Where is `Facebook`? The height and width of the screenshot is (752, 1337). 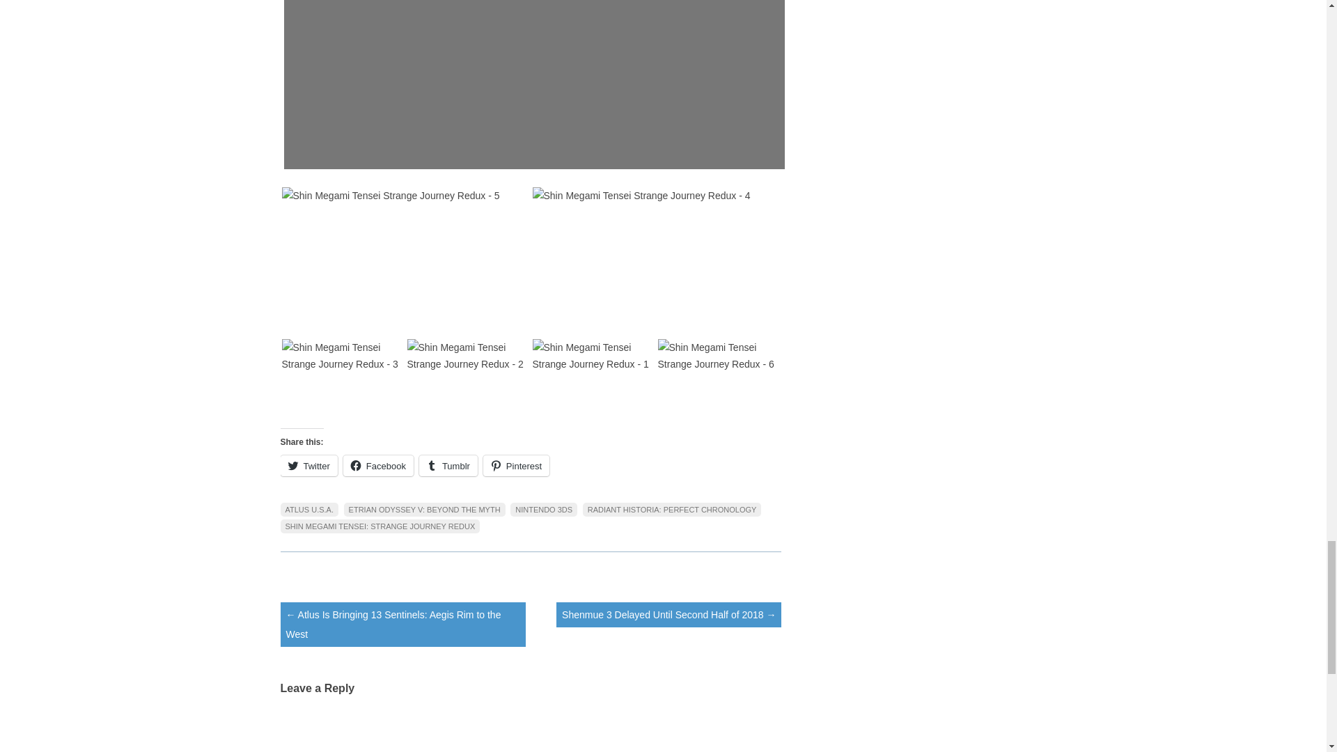 Facebook is located at coordinates (378, 465).